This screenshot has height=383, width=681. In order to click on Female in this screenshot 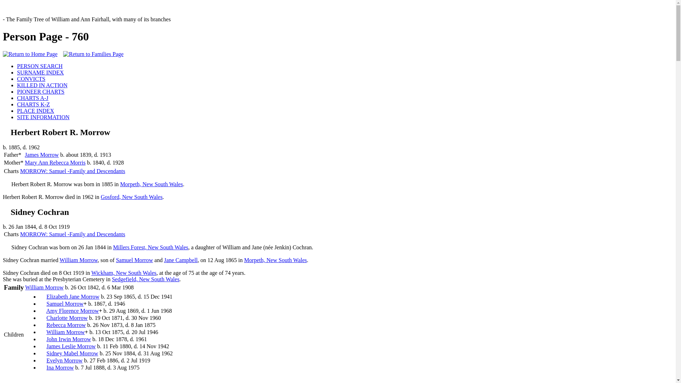, I will do `click(42, 317)`.